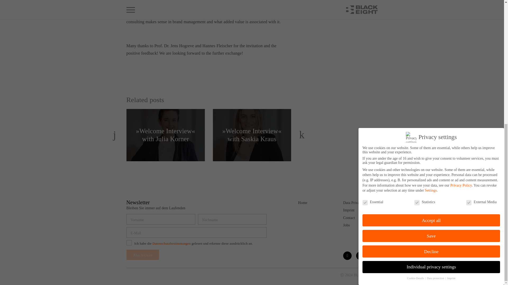 This screenshot has width=508, height=285. Describe the element at coordinates (353, 203) in the screenshot. I see `Data Privacy` at that location.